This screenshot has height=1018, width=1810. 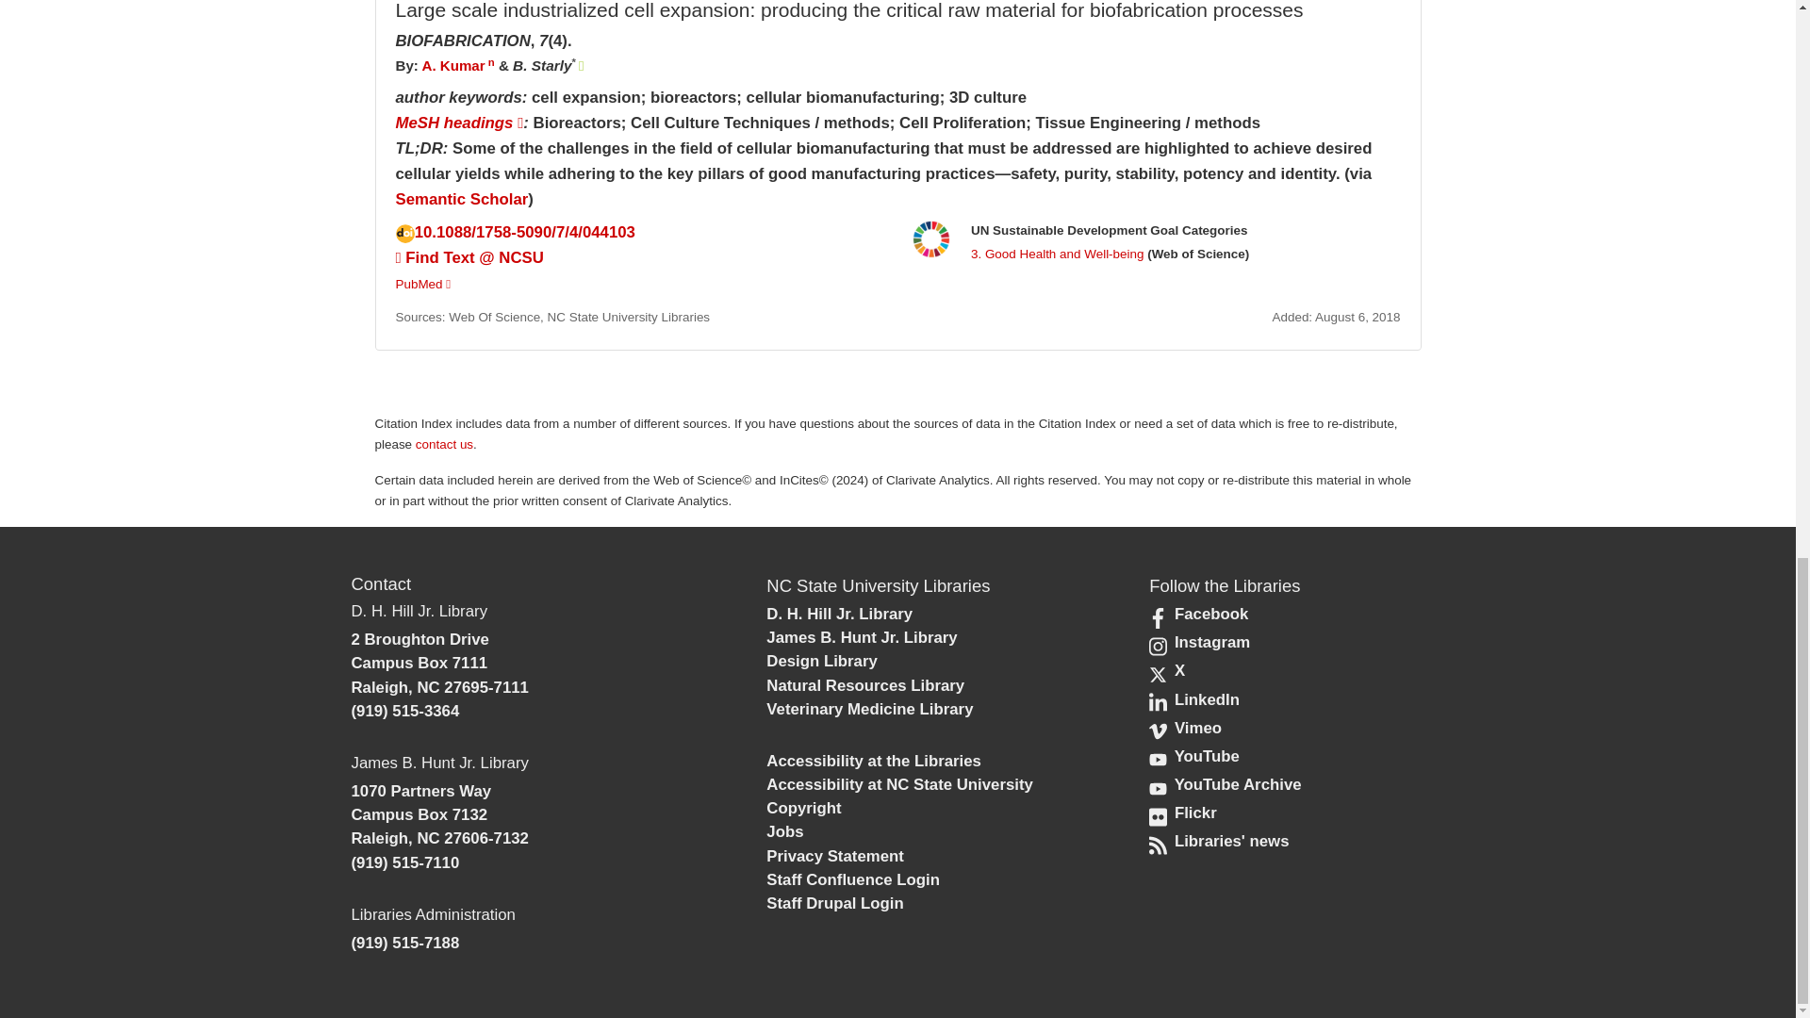 What do you see at coordinates (462, 199) in the screenshot?
I see `Semantic Scholar` at bounding box center [462, 199].